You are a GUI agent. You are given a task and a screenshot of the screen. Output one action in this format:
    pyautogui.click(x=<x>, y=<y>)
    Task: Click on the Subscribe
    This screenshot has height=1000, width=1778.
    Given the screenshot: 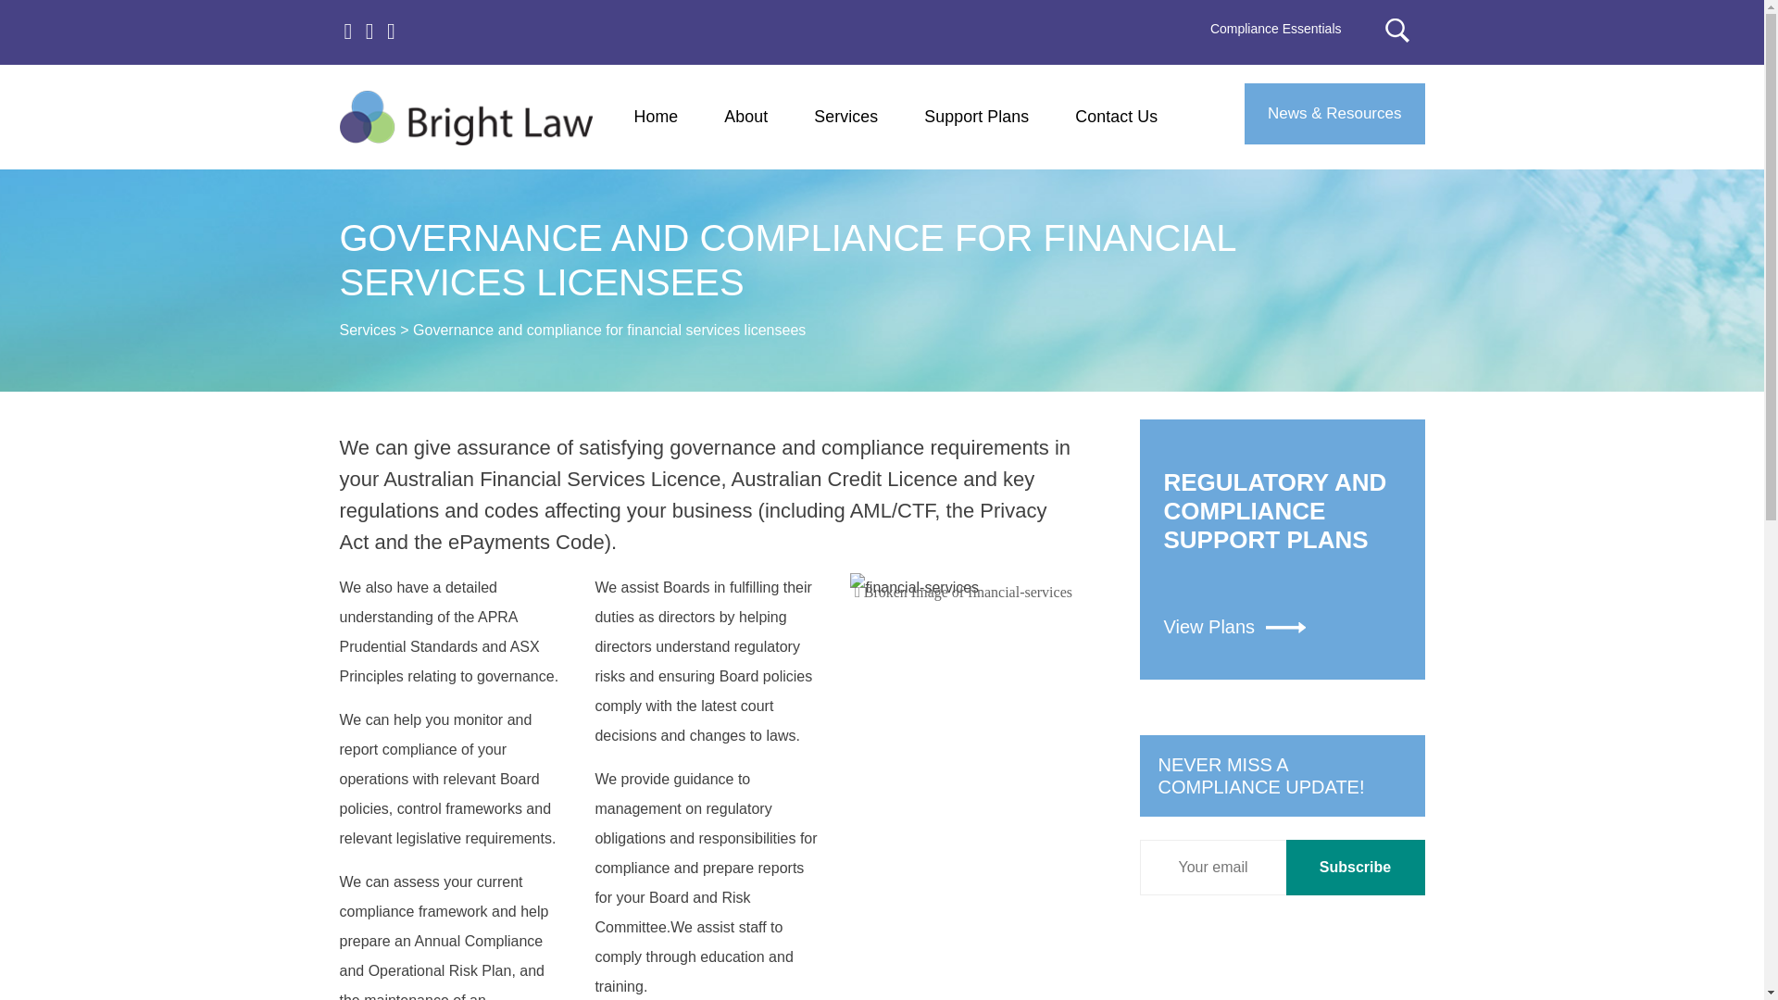 What is the action you would take?
    pyautogui.click(x=1275, y=28)
    